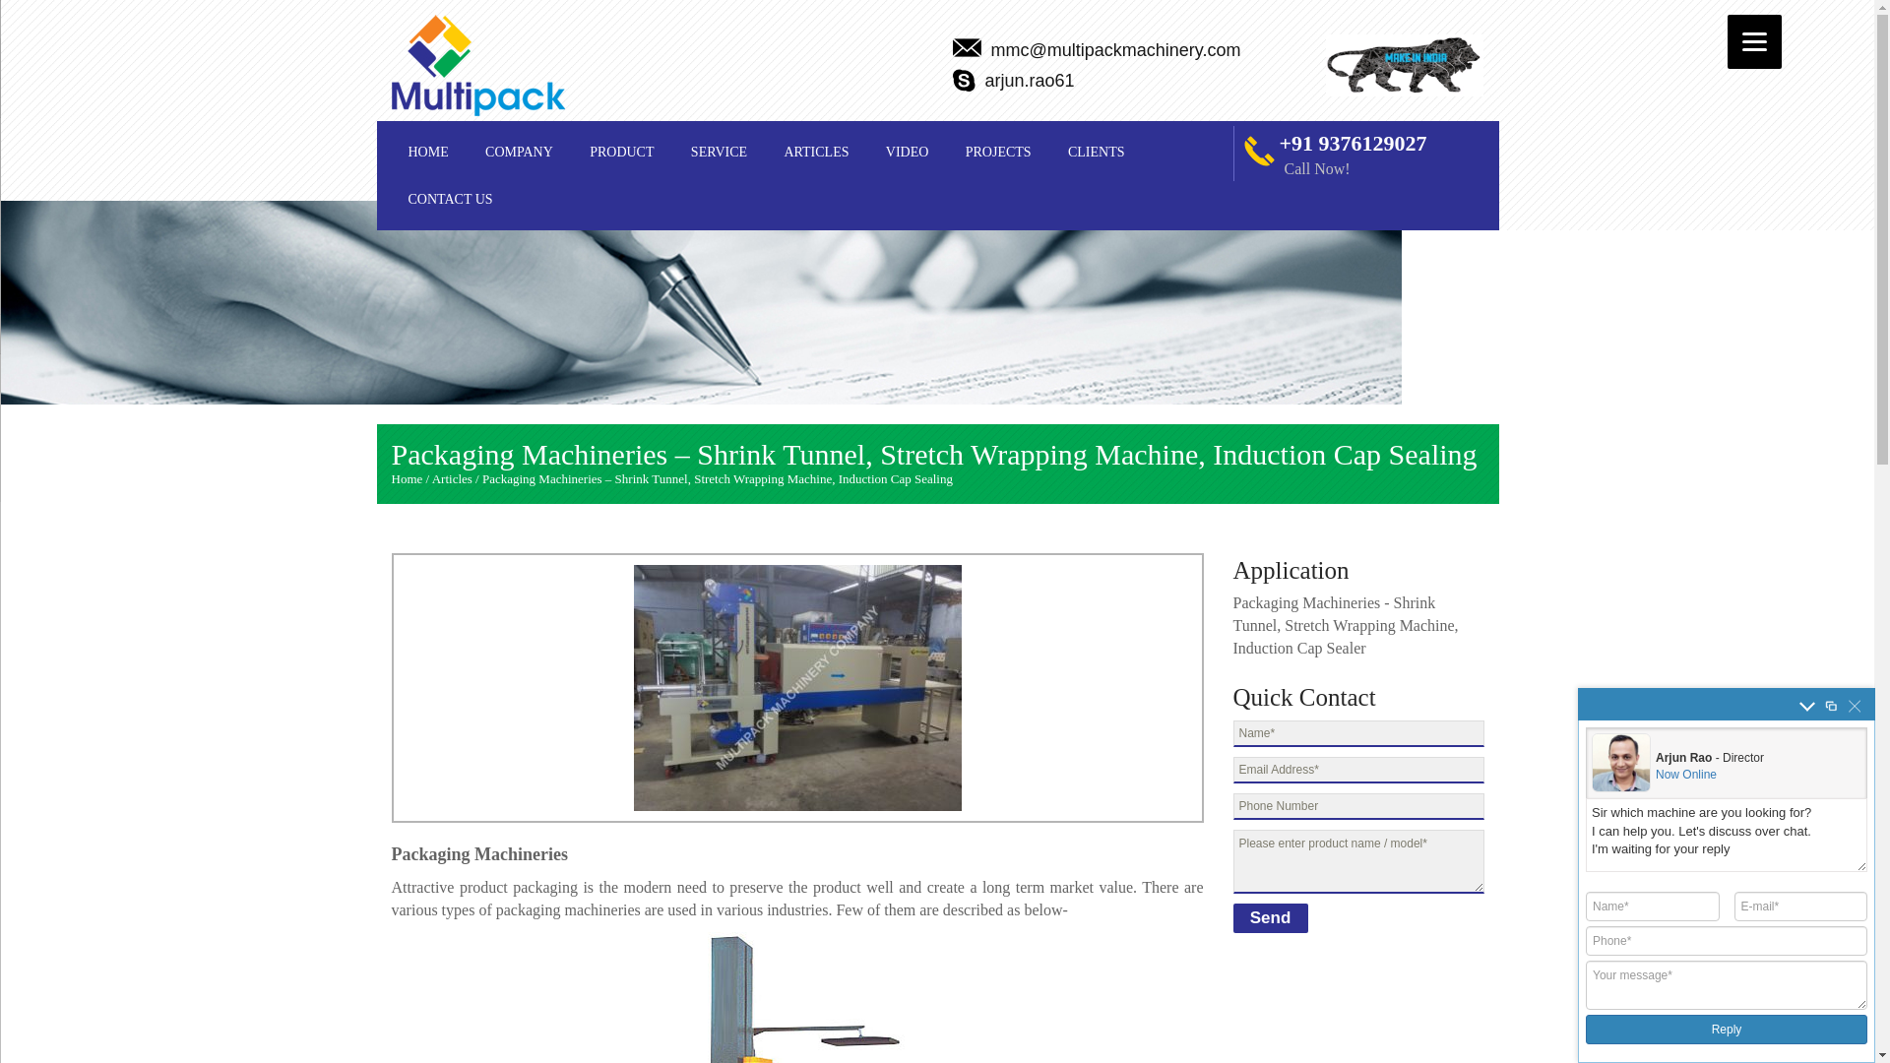 The height and width of the screenshot is (1063, 1890). What do you see at coordinates (1270, 918) in the screenshot?
I see `Send` at bounding box center [1270, 918].